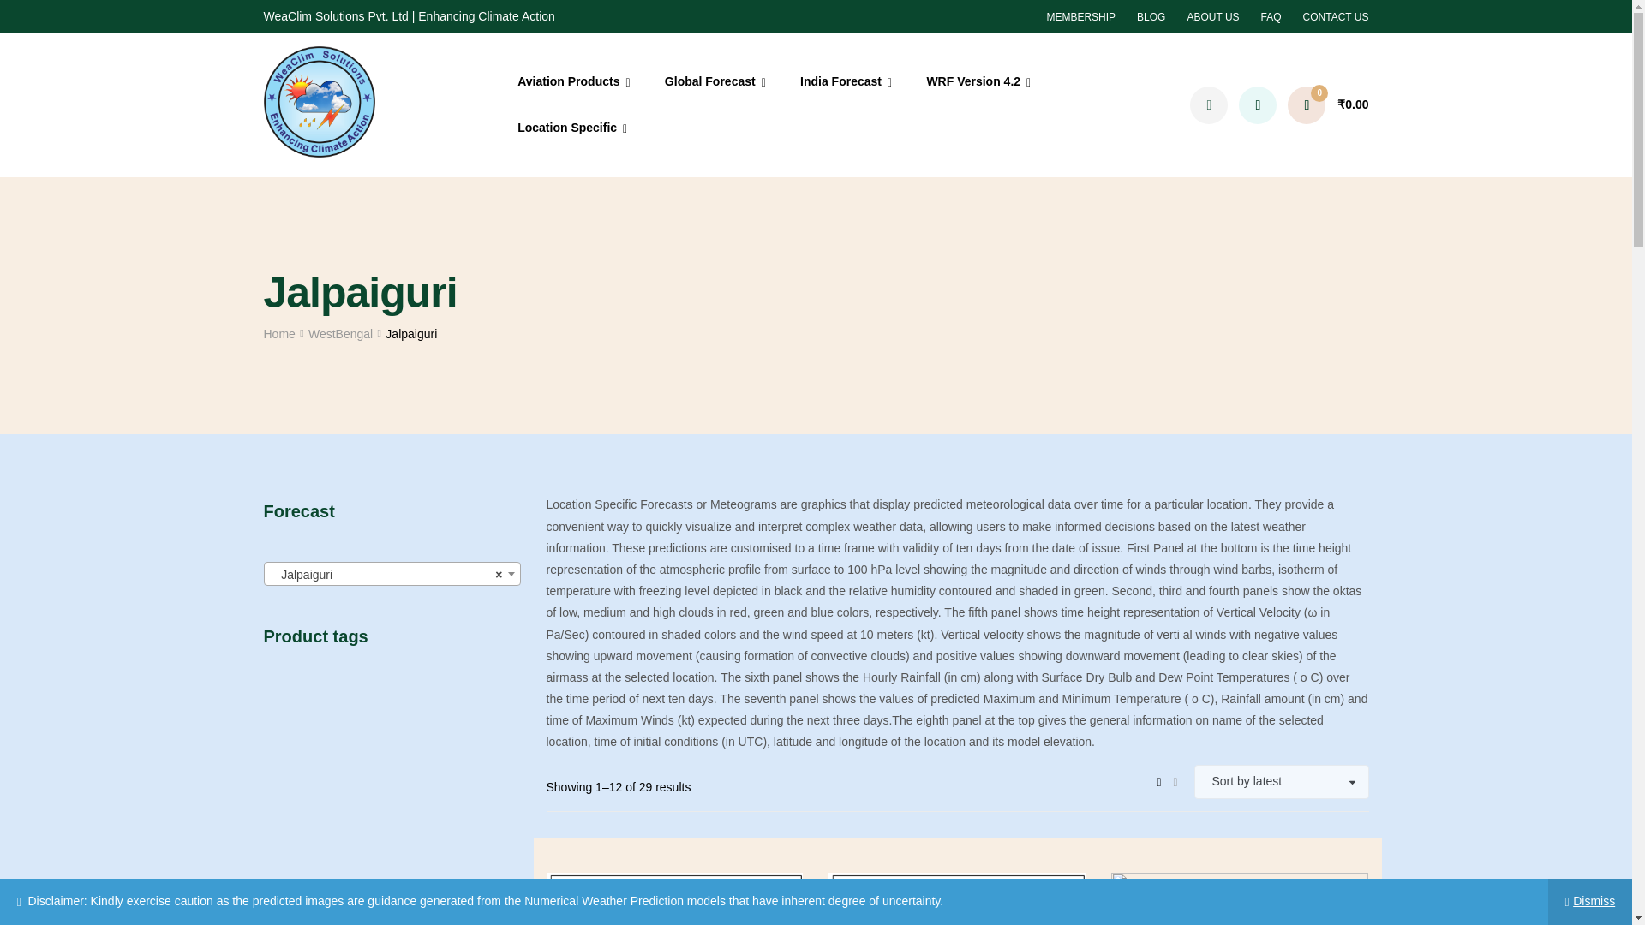 The height and width of the screenshot is (925, 1645). I want to click on FAQ, so click(1271, 17).